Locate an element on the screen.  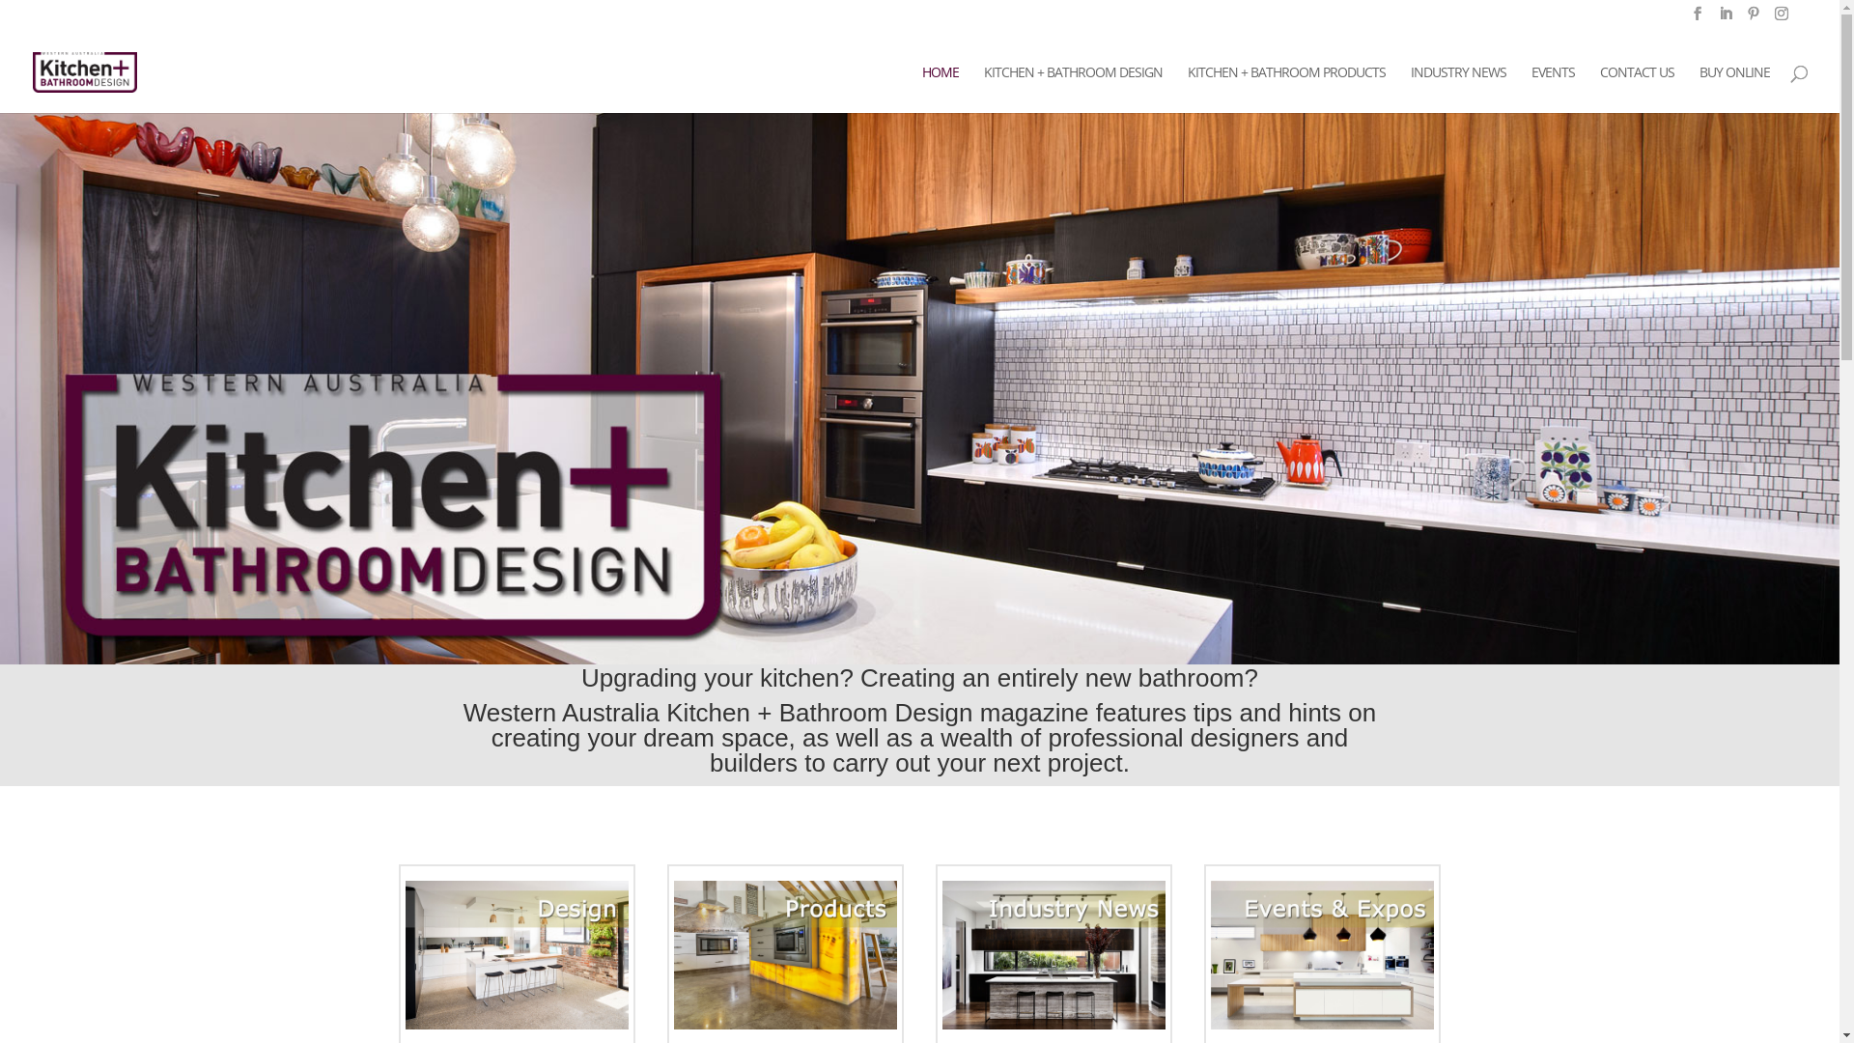
KITCHEN + BATHROOM PRODUCTS is located at coordinates (1286, 89).